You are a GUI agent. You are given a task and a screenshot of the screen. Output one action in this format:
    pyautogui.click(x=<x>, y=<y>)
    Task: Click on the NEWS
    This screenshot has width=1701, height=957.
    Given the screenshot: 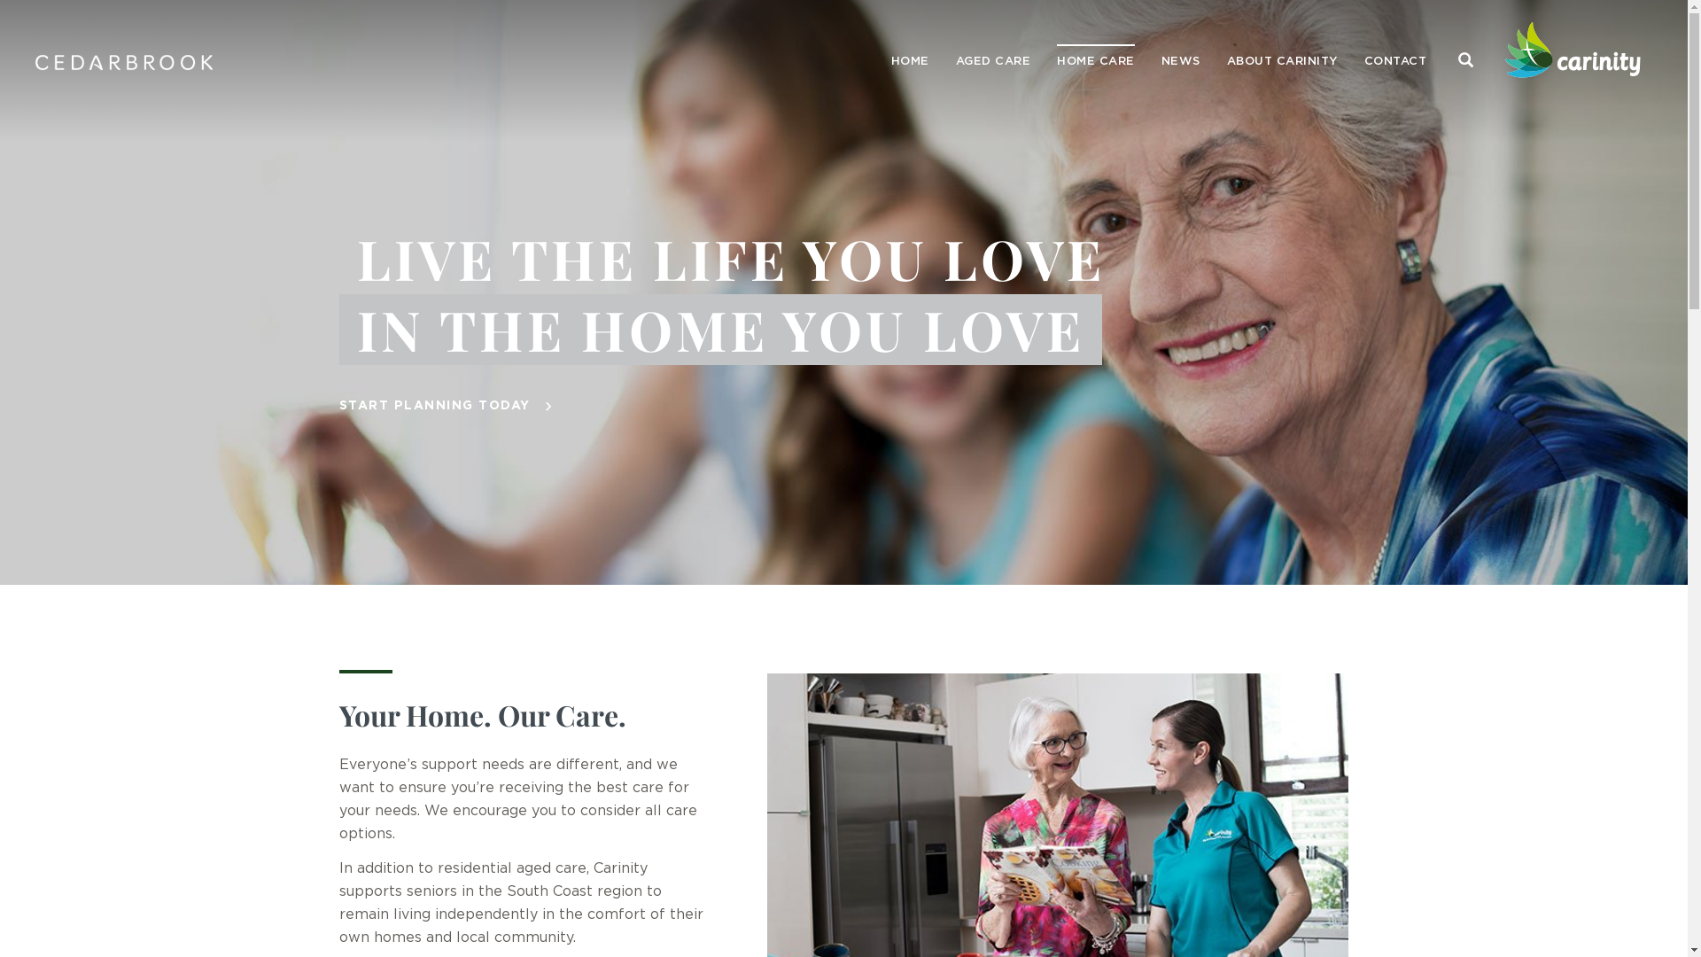 What is the action you would take?
    pyautogui.click(x=1181, y=62)
    